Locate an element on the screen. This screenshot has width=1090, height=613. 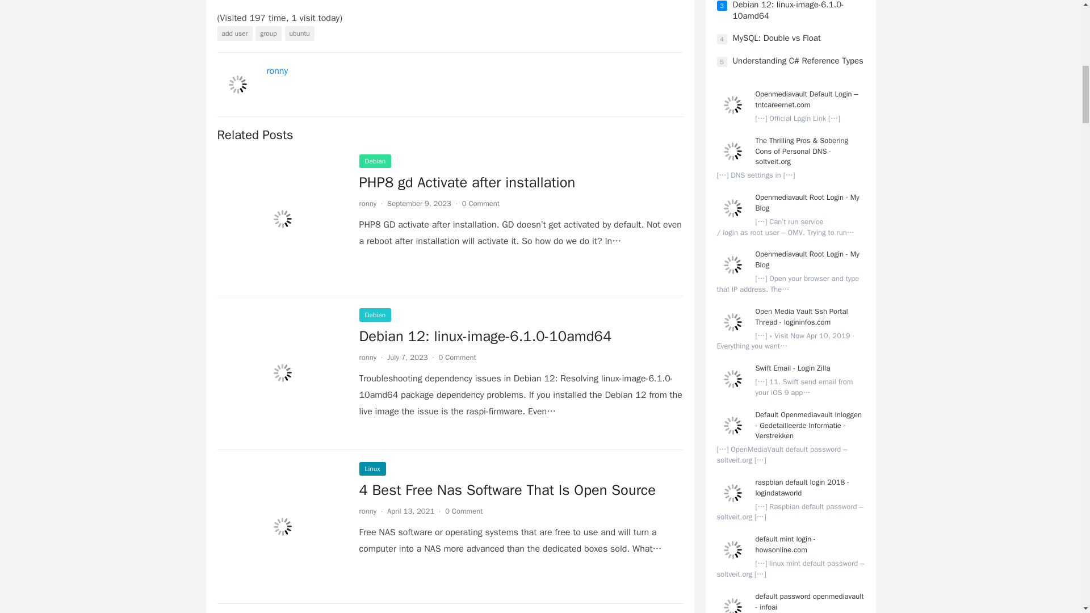
add user is located at coordinates (234, 33).